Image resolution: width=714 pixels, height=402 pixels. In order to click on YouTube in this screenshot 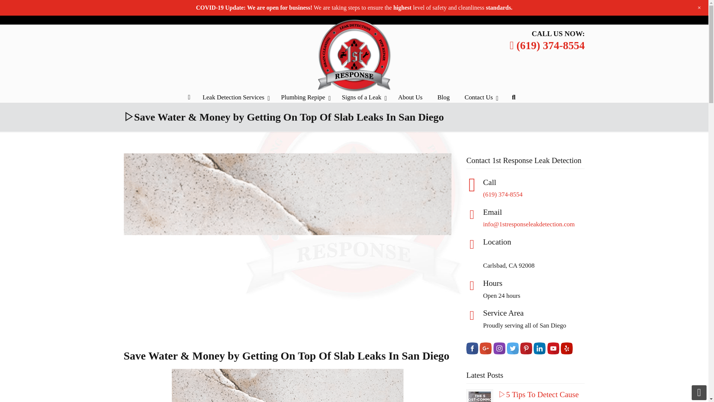, I will do `click(566, 13)`.